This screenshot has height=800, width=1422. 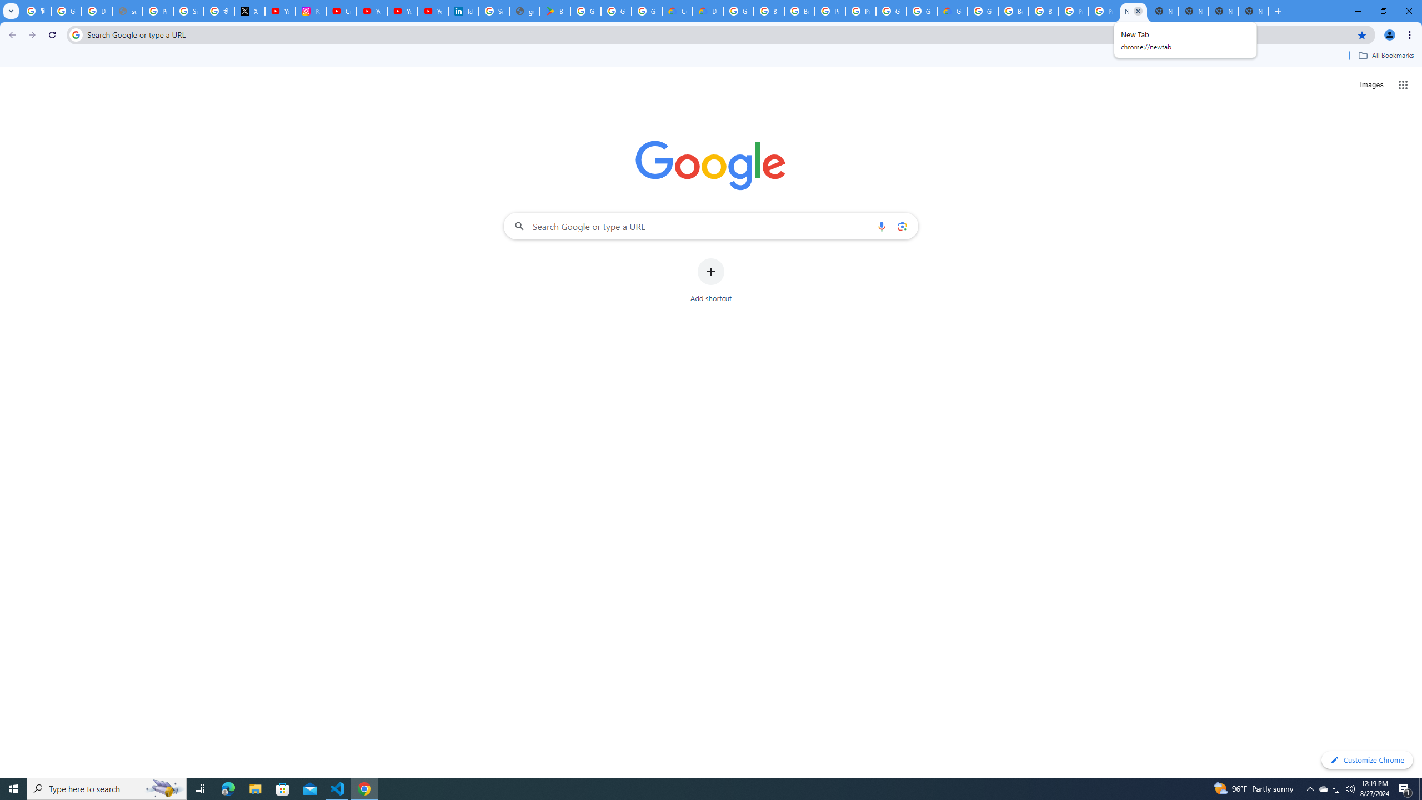 I want to click on Google Workspace - Specific Terms, so click(x=647, y=11).